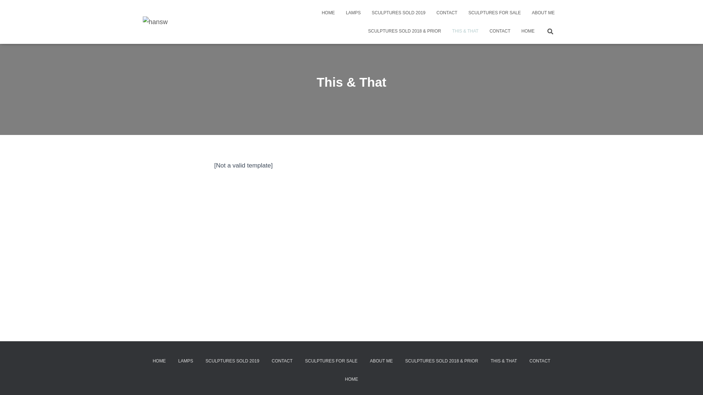  I want to click on CONTACT, so click(282, 361).